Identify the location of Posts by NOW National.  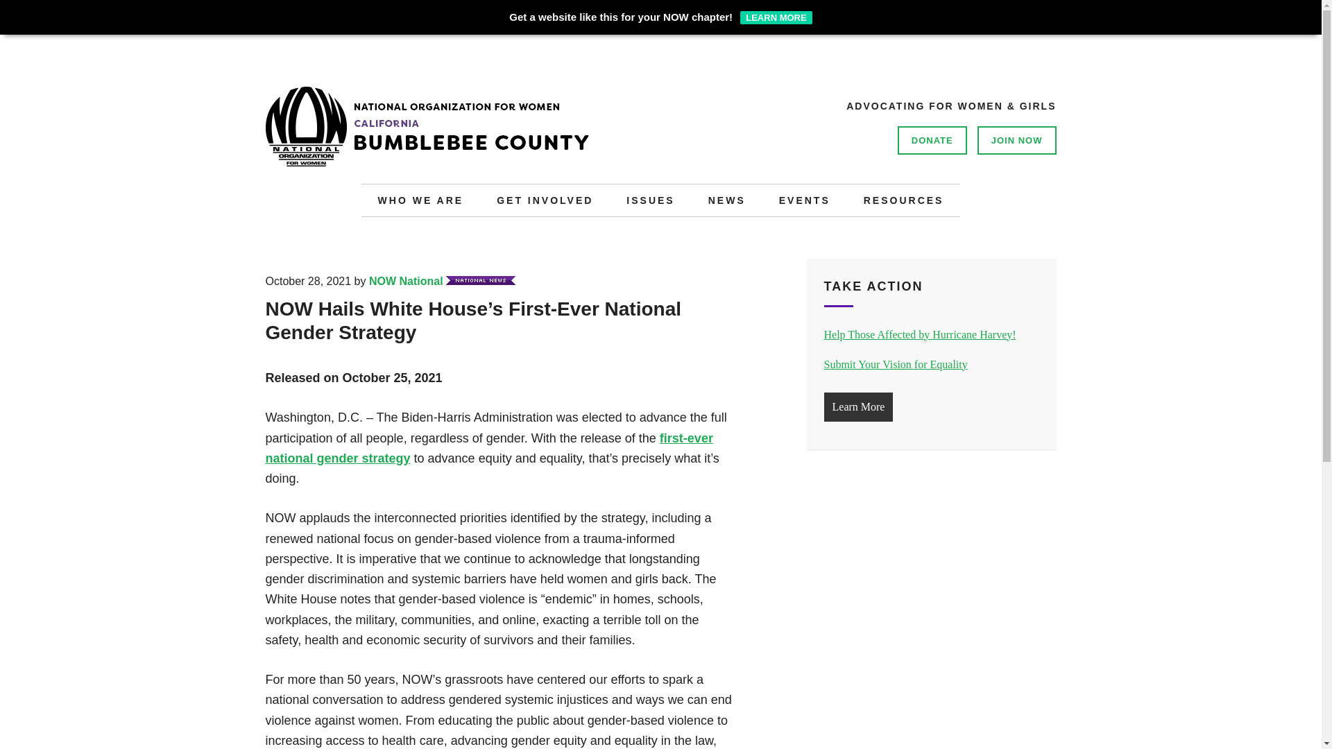
(406, 281).